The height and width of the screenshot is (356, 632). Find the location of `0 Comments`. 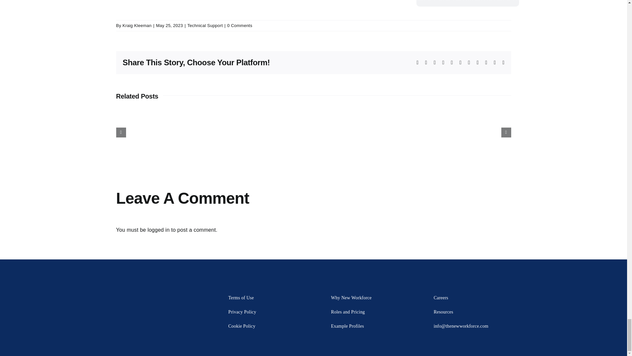

0 Comments is located at coordinates (240, 26).